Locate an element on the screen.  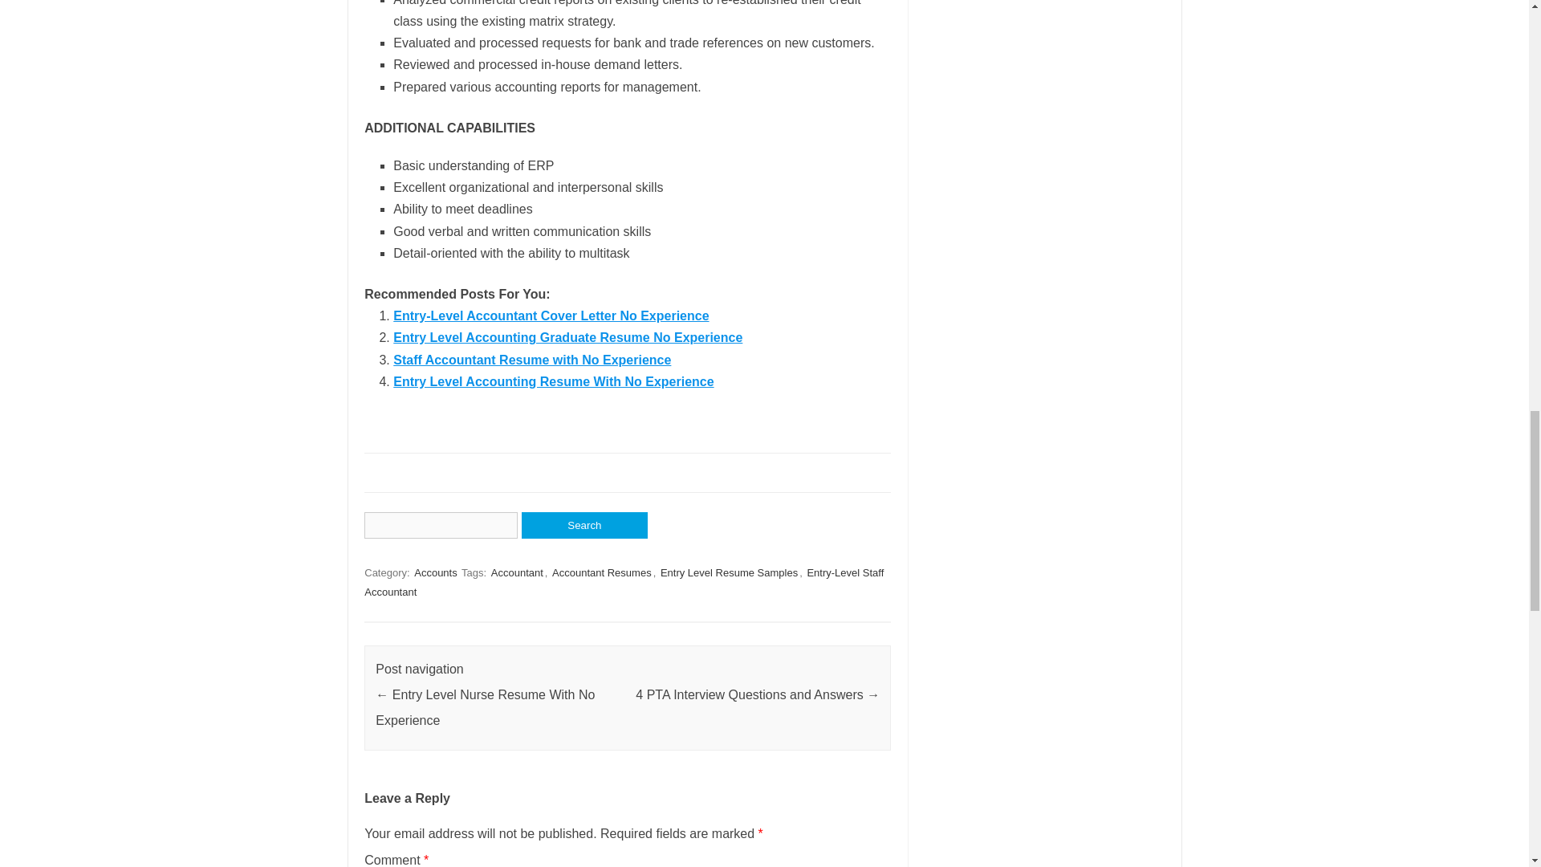
Entry Level Accounting Resume With No Experience is located at coordinates (552, 381).